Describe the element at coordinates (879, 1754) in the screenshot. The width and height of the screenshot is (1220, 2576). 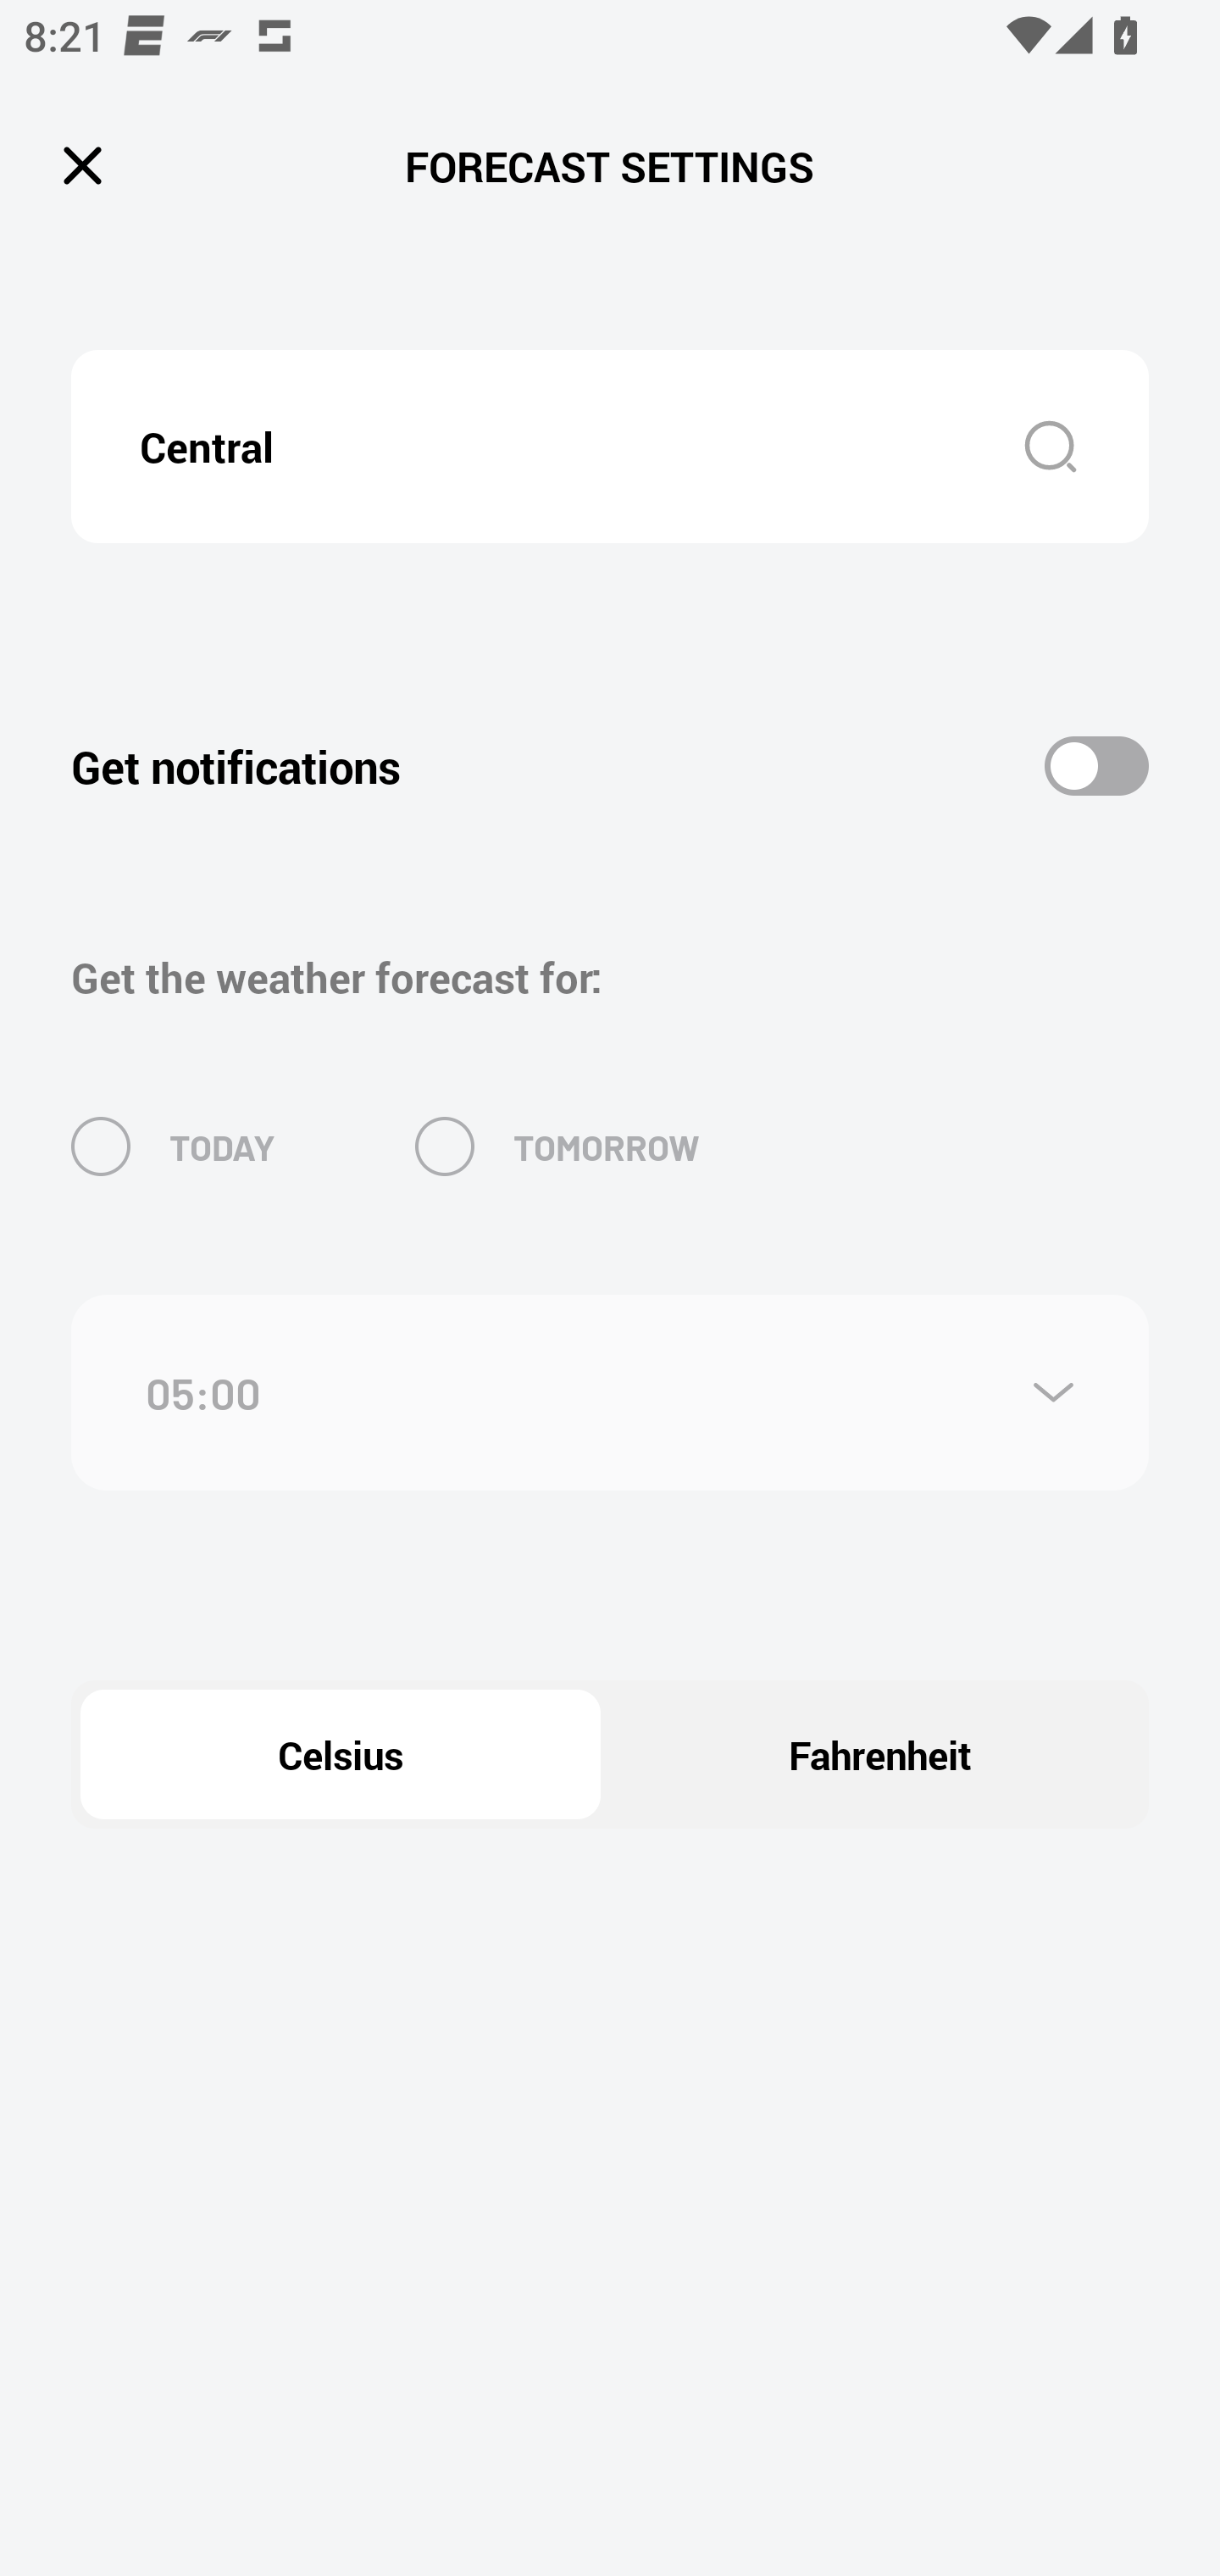
I see `Fahrenheit` at that location.